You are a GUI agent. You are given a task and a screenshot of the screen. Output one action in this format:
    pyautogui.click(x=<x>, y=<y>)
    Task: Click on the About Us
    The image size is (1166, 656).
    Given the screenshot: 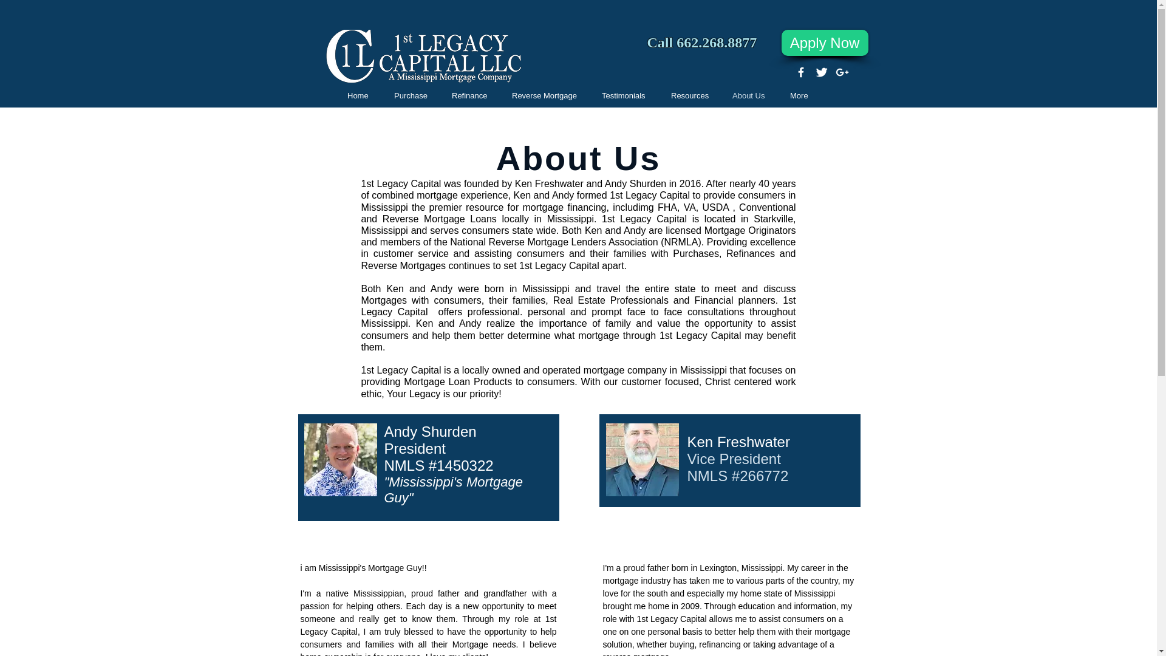 What is the action you would take?
    pyautogui.click(x=749, y=95)
    